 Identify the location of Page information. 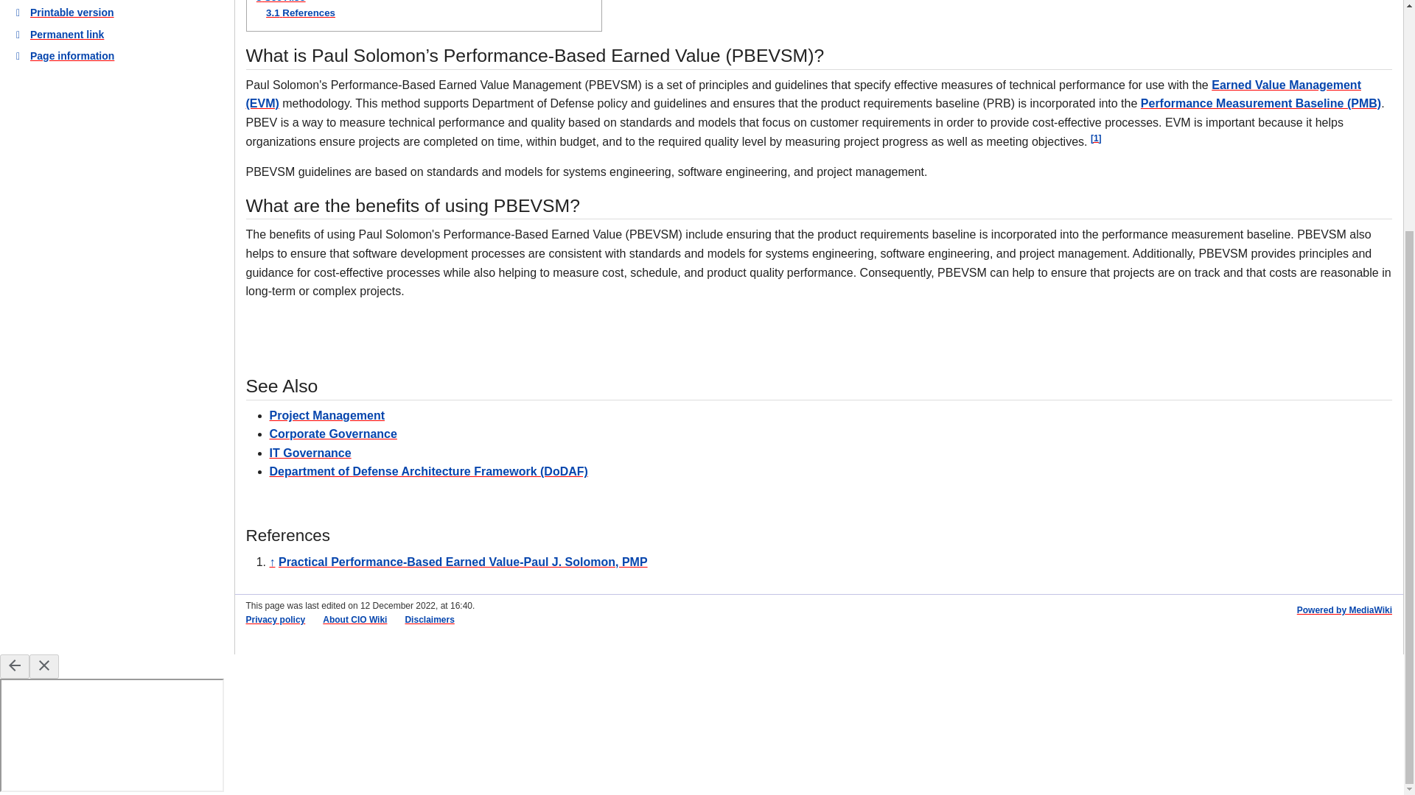
(117, 56).